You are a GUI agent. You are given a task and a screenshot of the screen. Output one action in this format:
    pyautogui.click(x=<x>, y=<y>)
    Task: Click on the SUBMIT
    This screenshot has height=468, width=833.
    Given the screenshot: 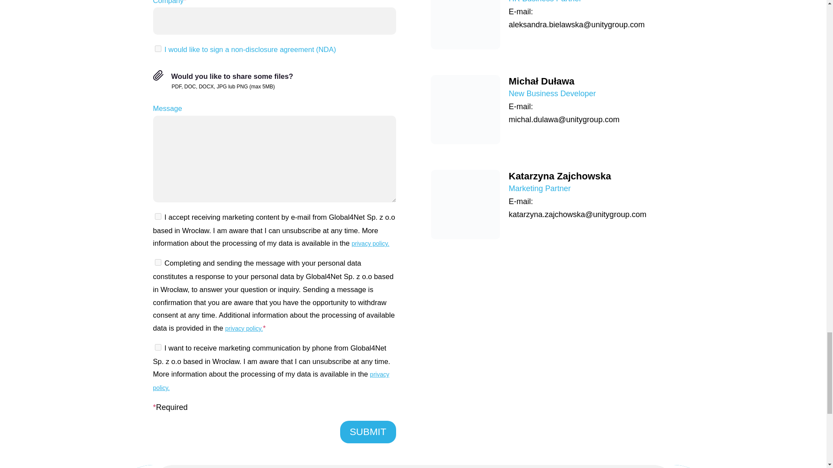 What is the action you would take?
    pyautogui.click(x=368, y=432)
    